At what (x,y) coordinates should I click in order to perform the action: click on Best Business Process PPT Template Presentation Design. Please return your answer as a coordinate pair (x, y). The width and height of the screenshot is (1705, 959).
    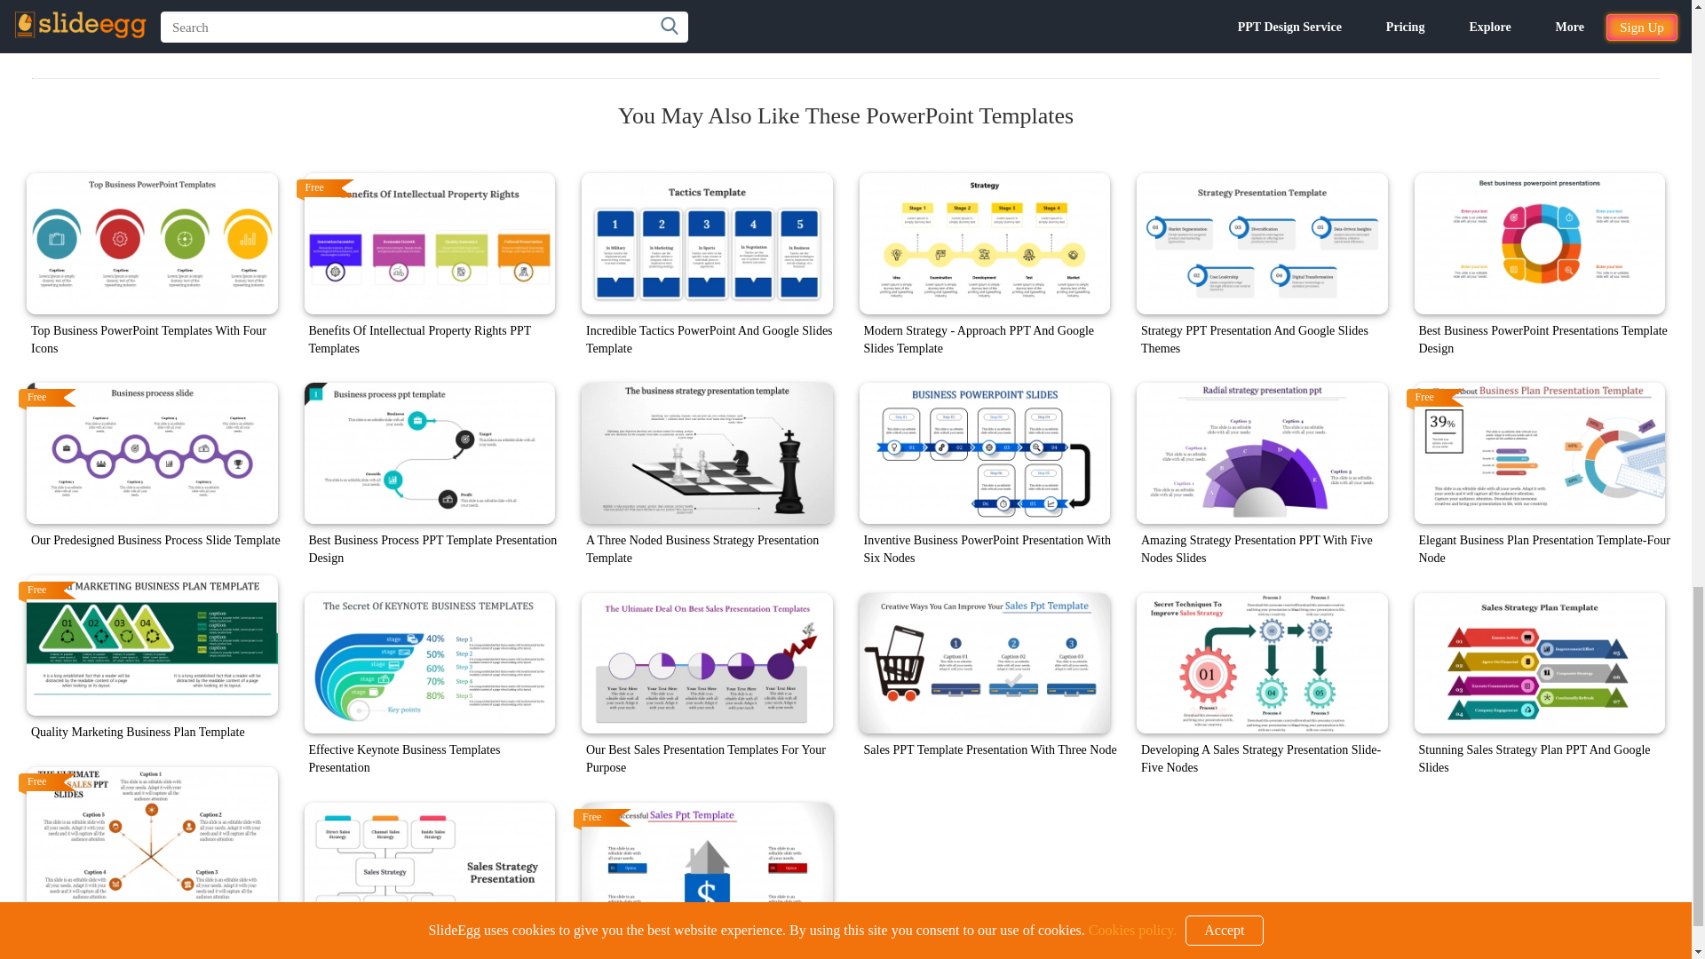
    Looking at the image, I should click on (429, 453).